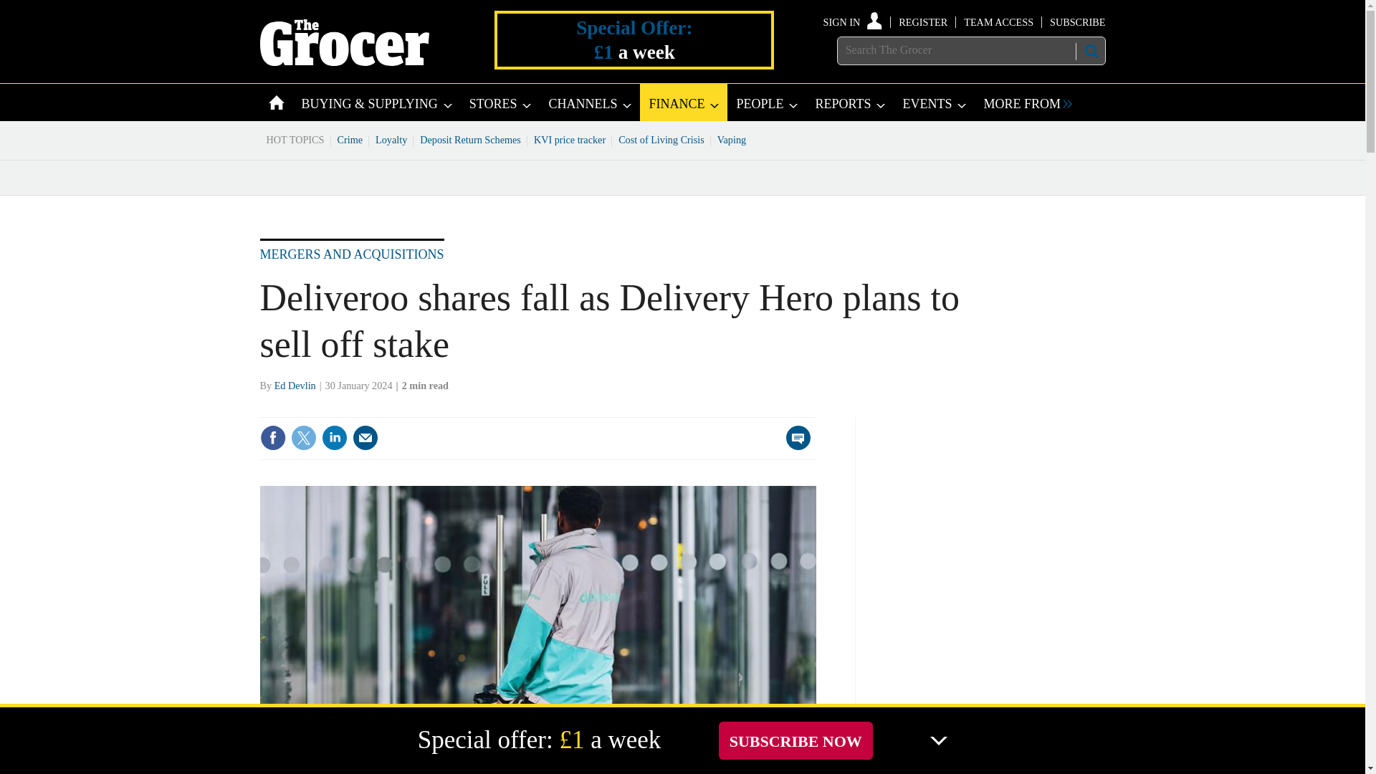  I want to click on Deposit Return Schemes, so click(470, 139).